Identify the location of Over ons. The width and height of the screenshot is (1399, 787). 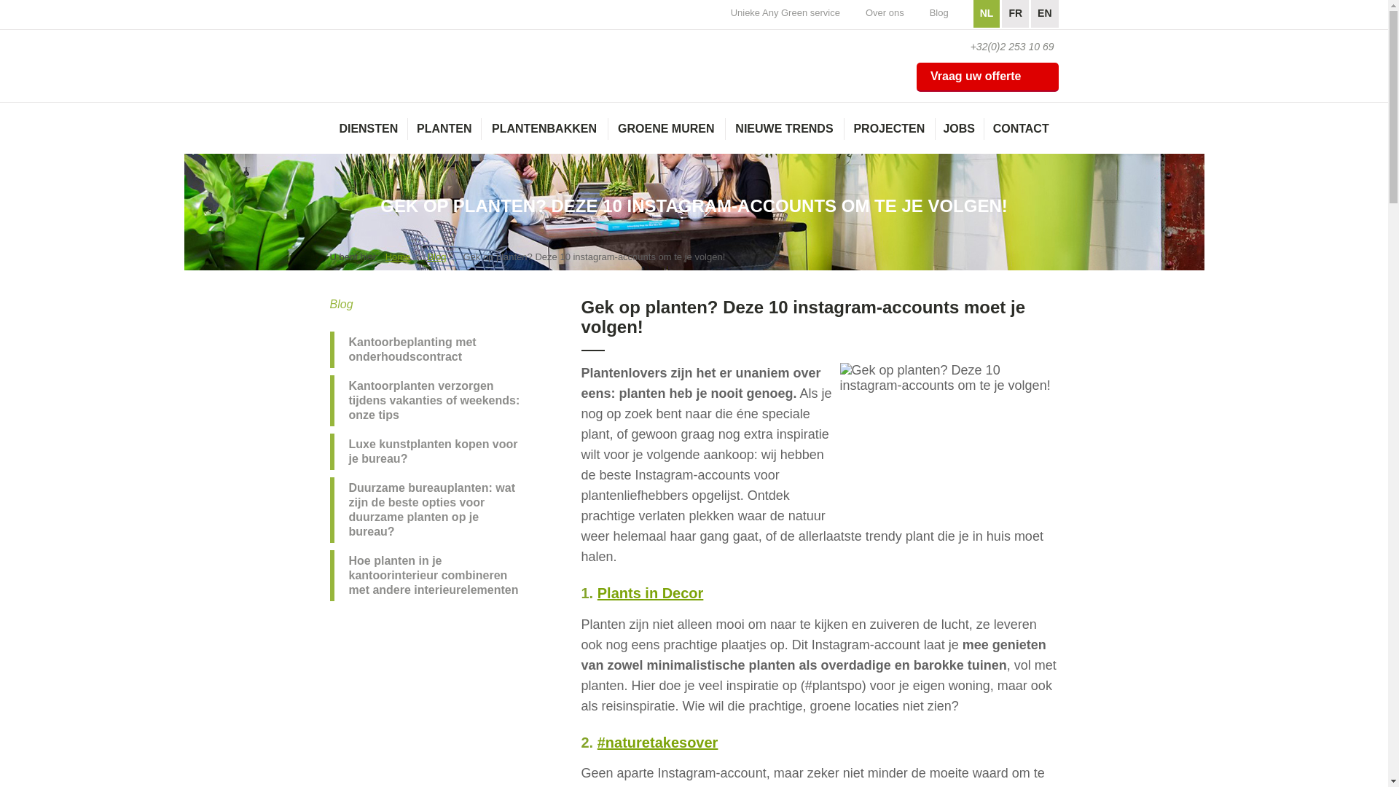
(885, 14).